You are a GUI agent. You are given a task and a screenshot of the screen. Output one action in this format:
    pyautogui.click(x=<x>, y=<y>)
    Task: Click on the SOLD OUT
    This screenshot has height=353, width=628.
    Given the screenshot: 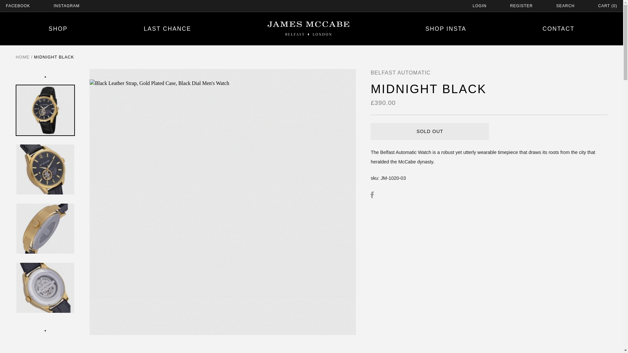 What is the action you would take?
    pyautogui.click(x=430, y=131)
    